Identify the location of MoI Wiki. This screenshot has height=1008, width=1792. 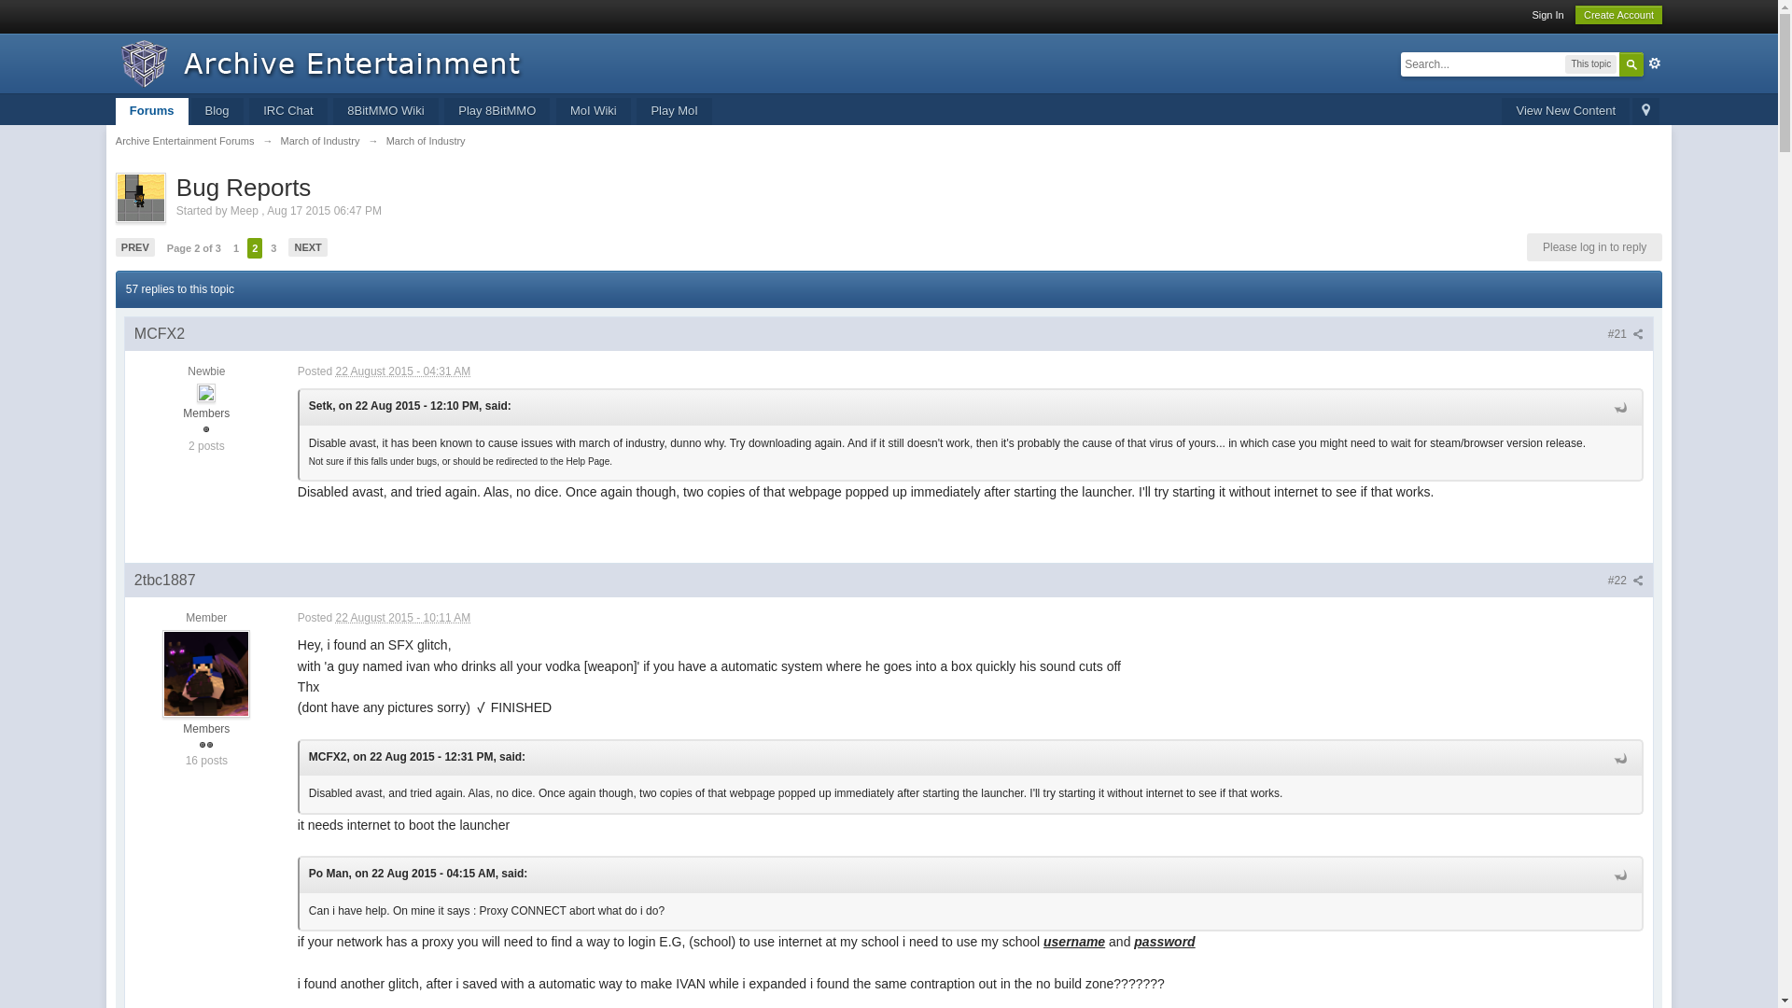
(593, 110).